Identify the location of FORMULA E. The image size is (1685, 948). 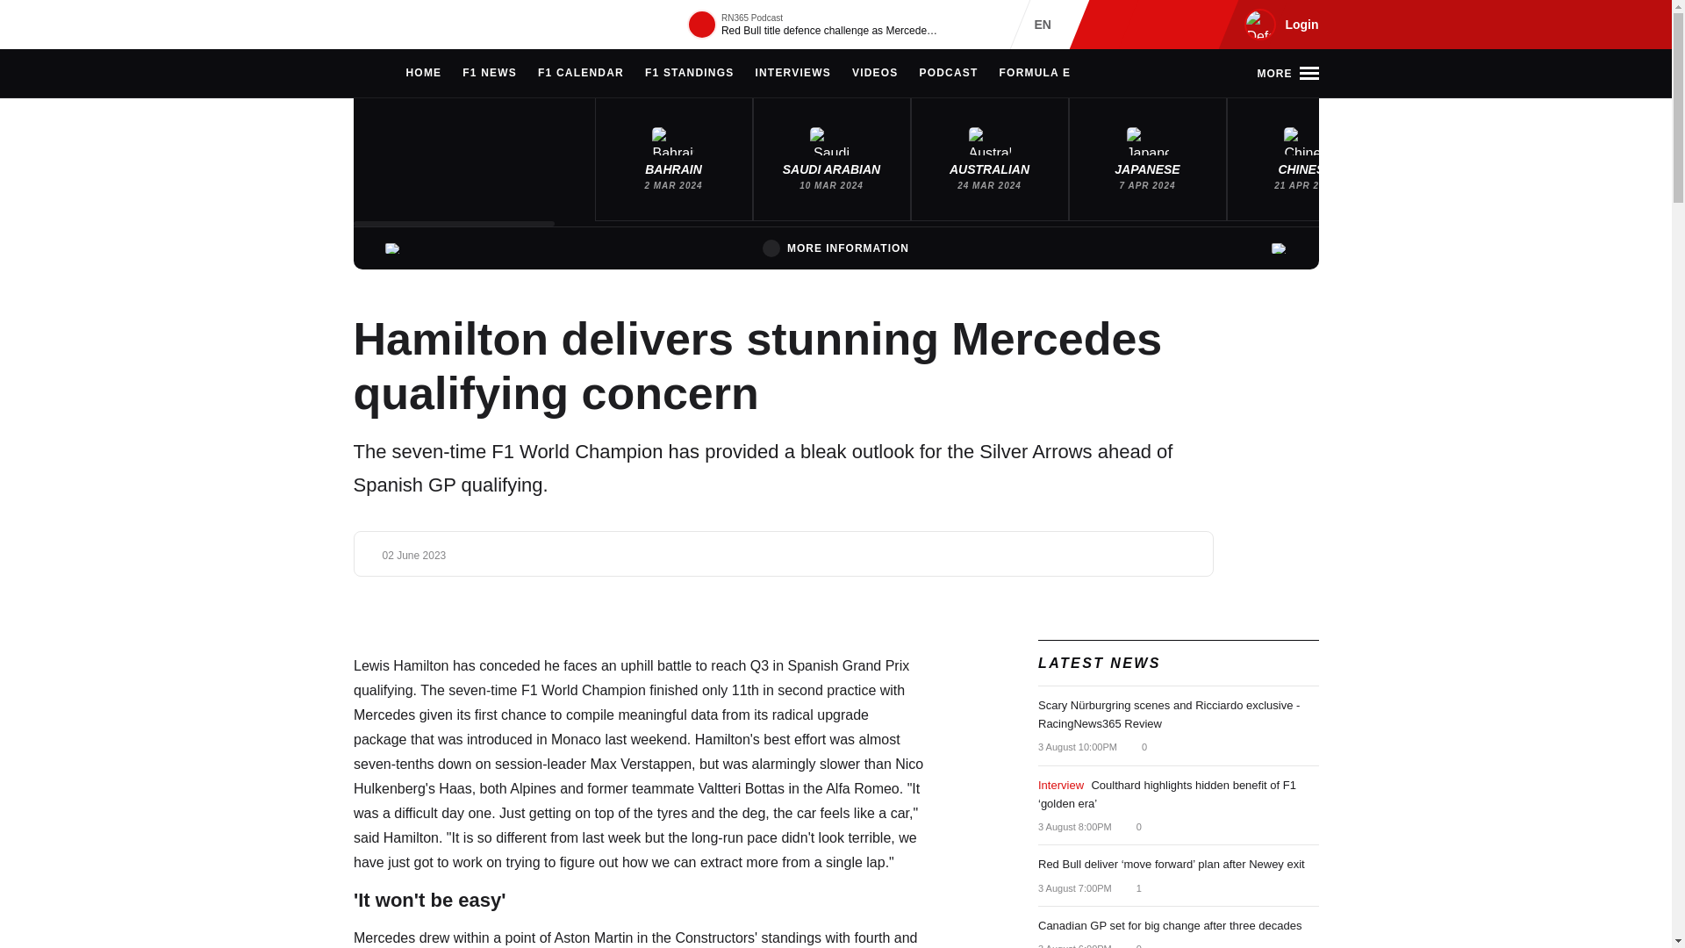
(1036, 74).